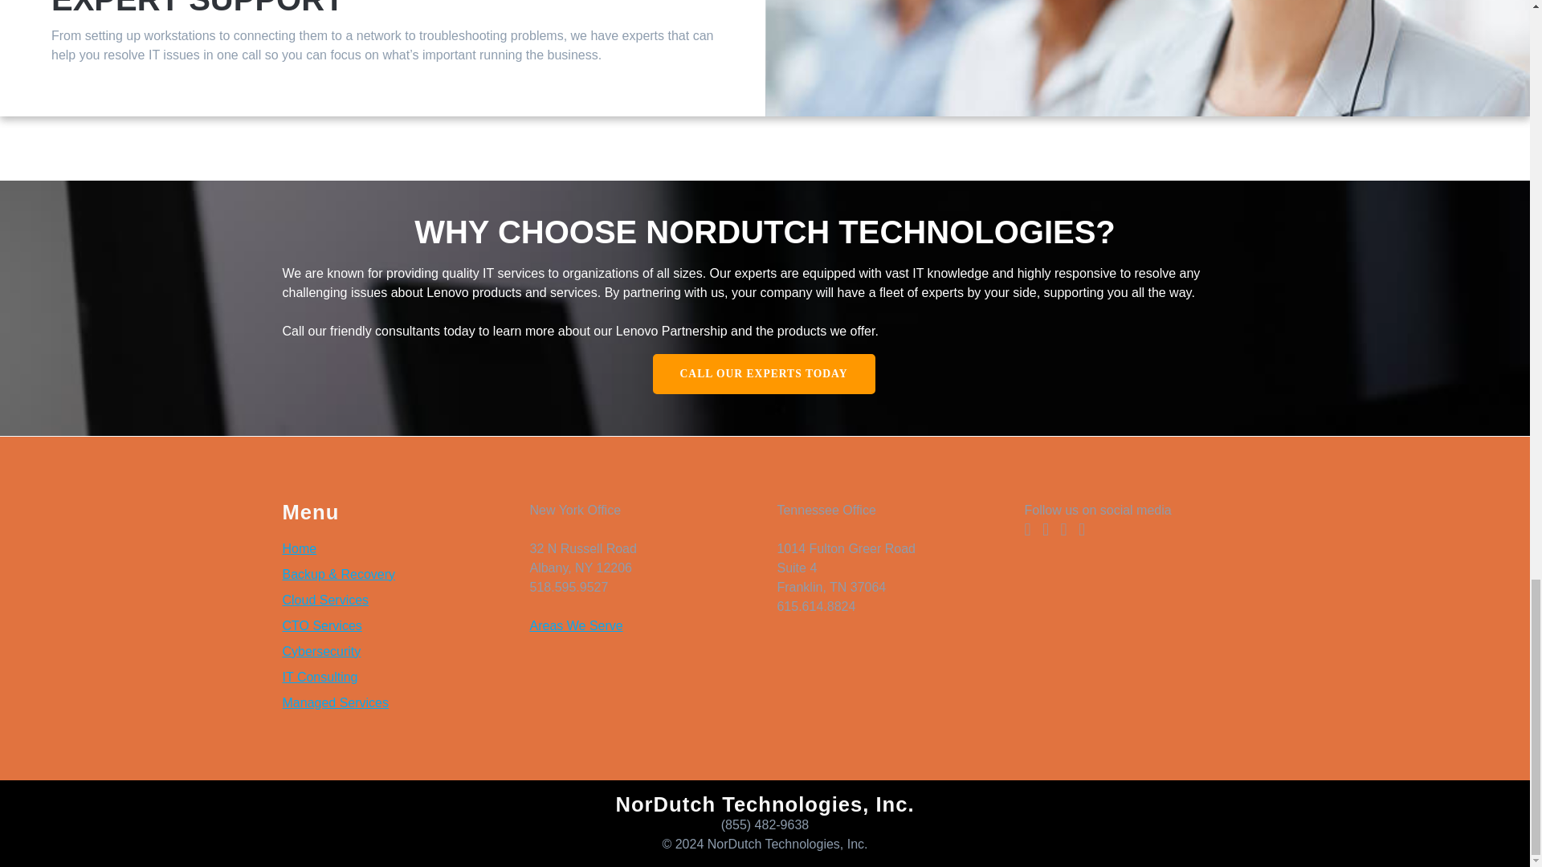  Describe the element at coordinates (300, 549) in the screenshot. I see `Home` at that location.